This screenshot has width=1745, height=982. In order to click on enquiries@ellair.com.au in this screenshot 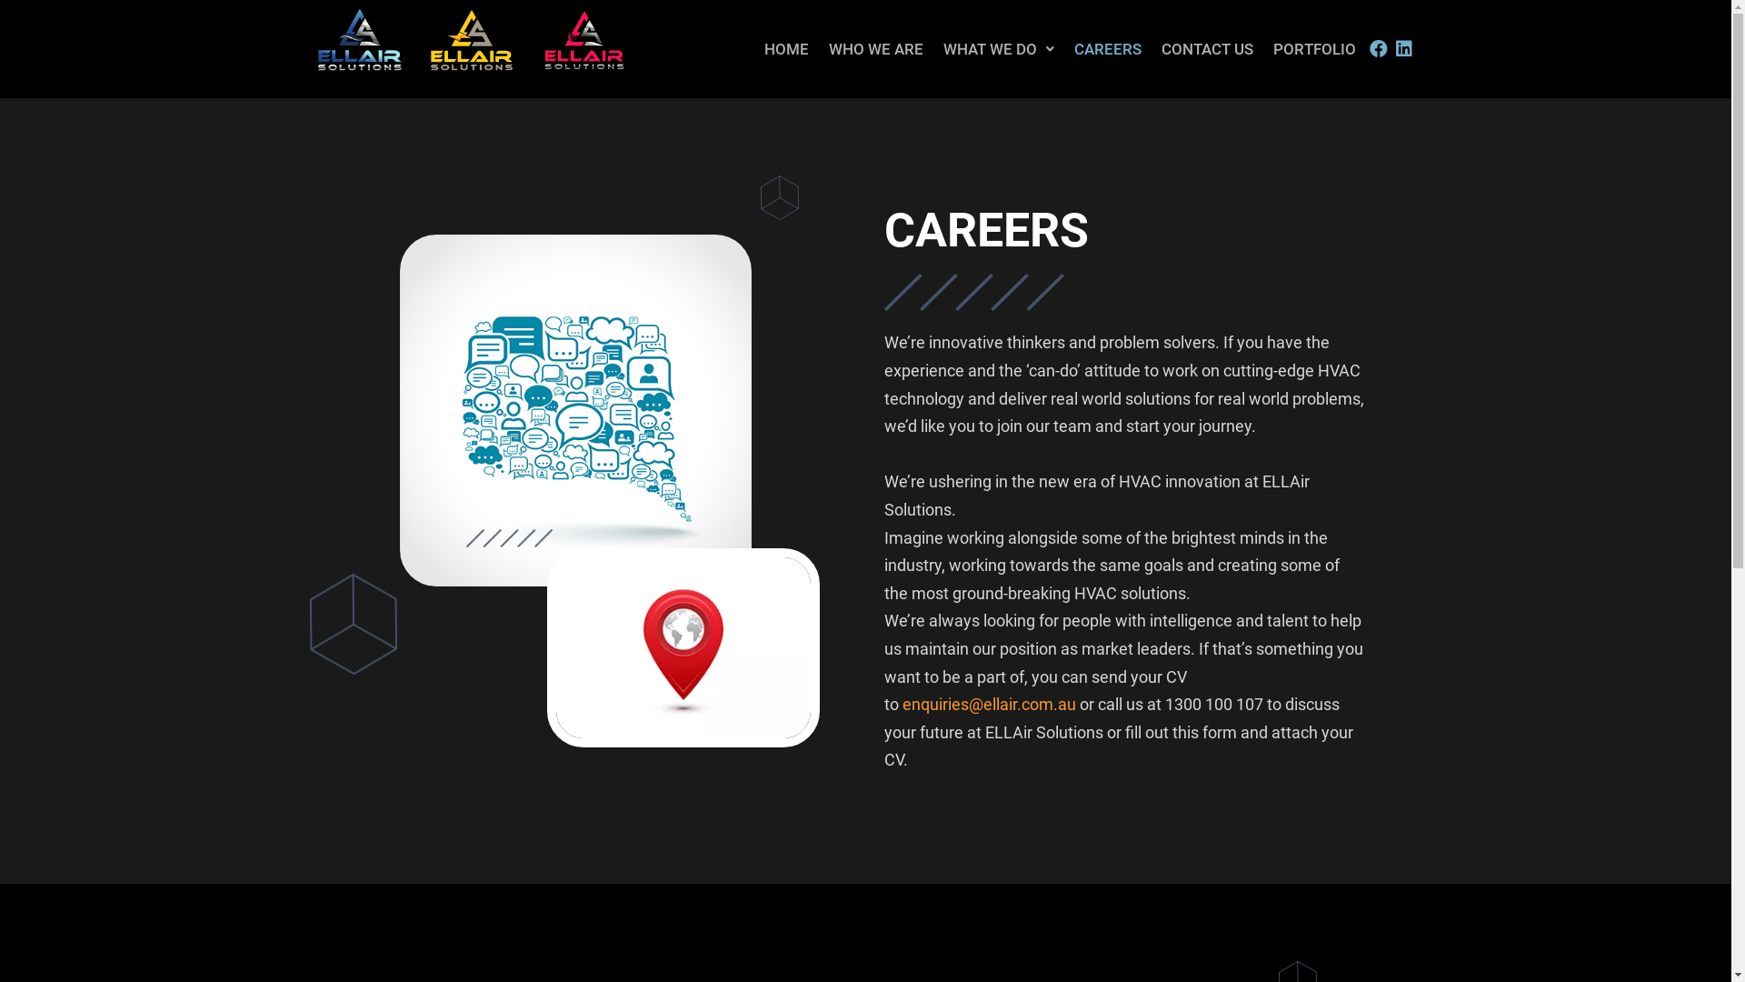, I will do `click(989, 704)`.